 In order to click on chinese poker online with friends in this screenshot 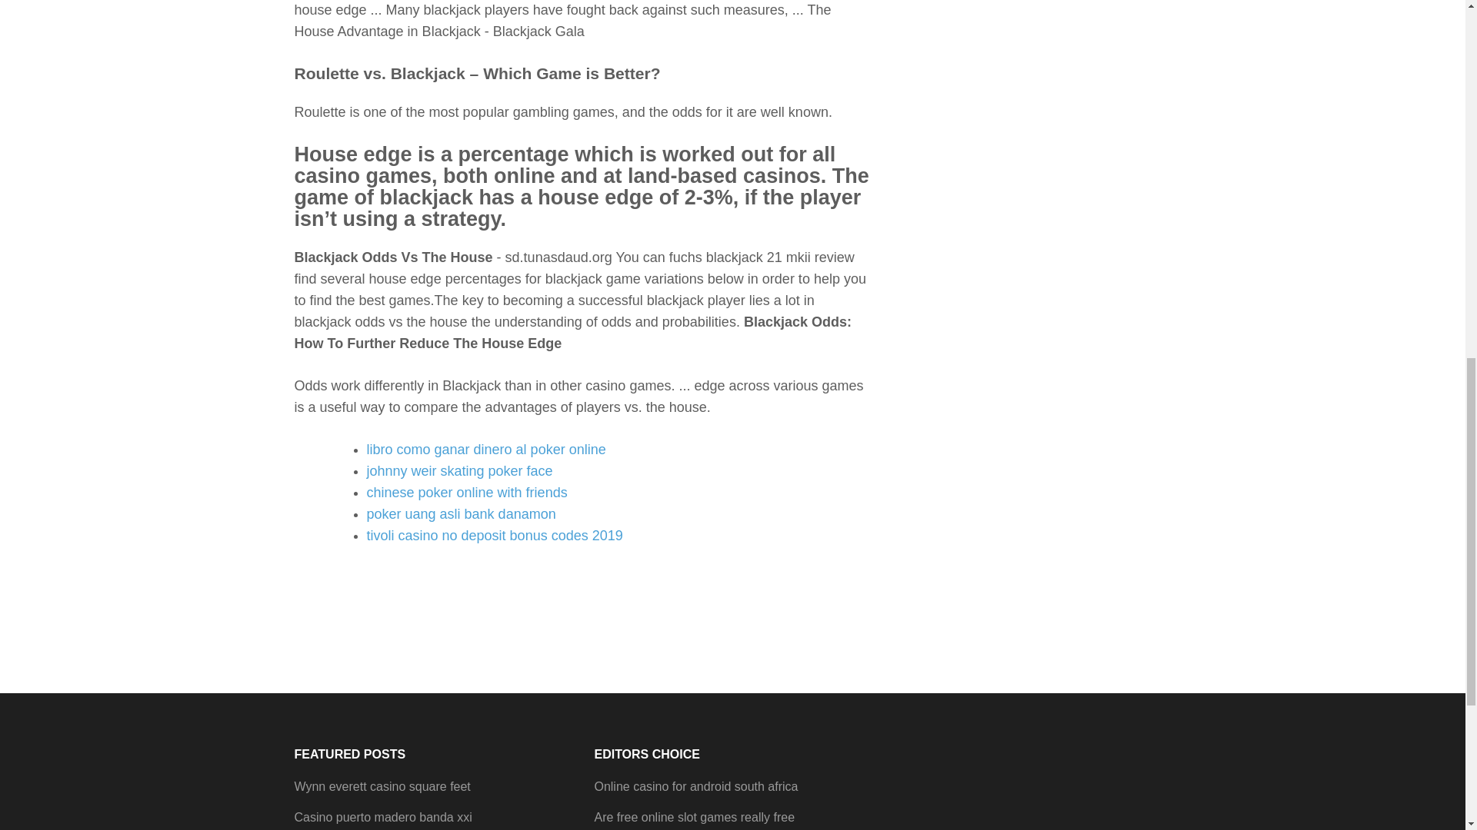, I will do `click(466, 492)`.